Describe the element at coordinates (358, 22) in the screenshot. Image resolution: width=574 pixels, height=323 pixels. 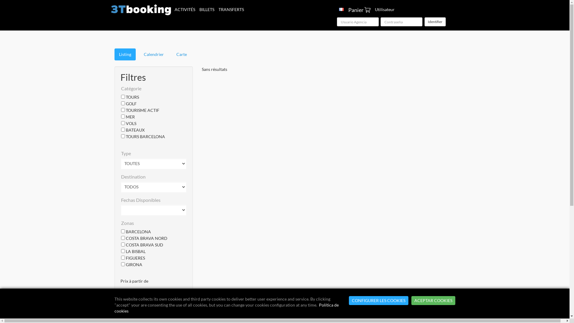
I see ` Usuario Agencia` at that location.